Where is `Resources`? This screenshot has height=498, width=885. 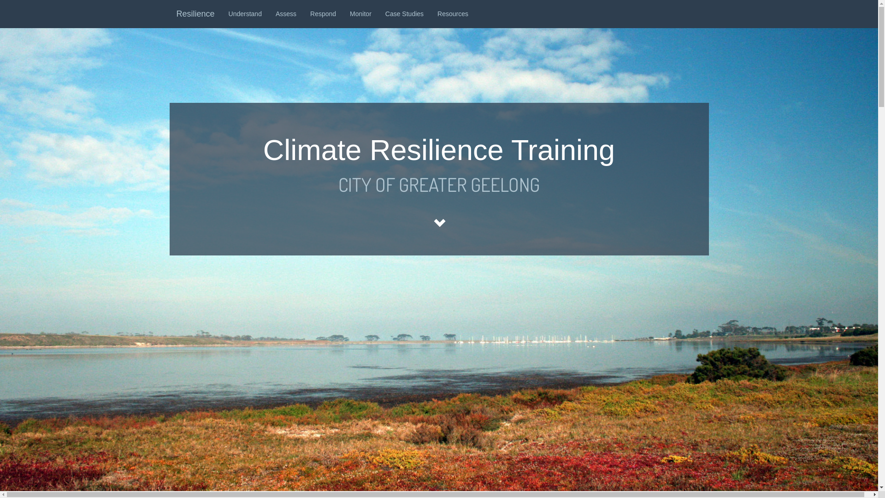
Resources is located at coordinates (453, 14).